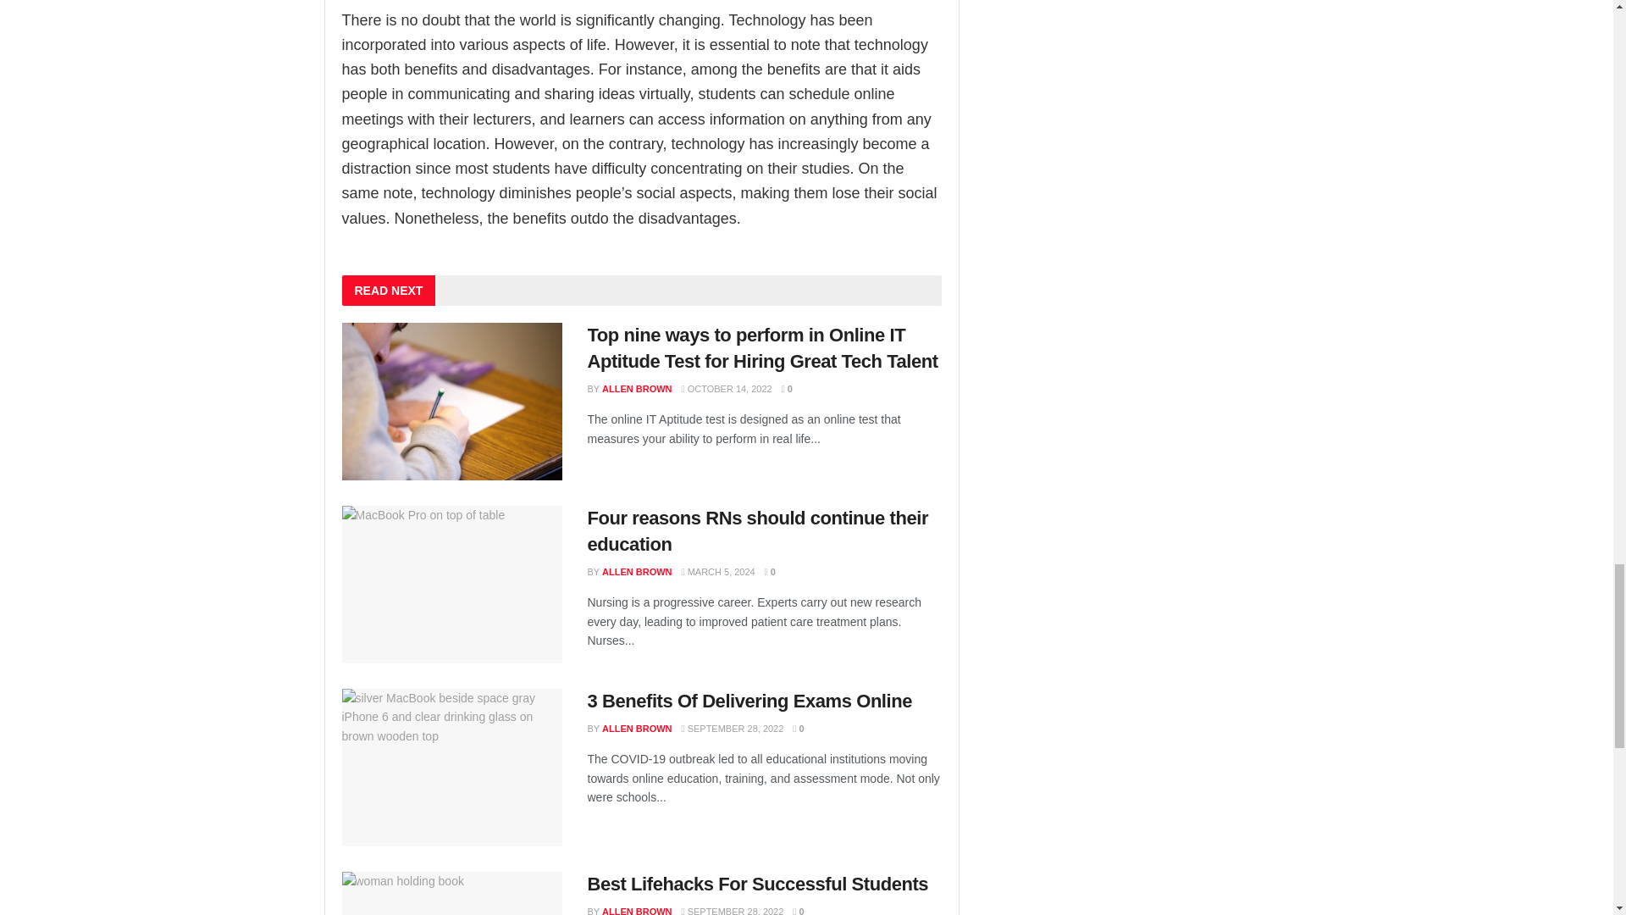 This screenshot has height=915, width=1626. Describe the element at coordinates (637, 388) in the screenshot. I see `ALLEN BROWN` at that location.